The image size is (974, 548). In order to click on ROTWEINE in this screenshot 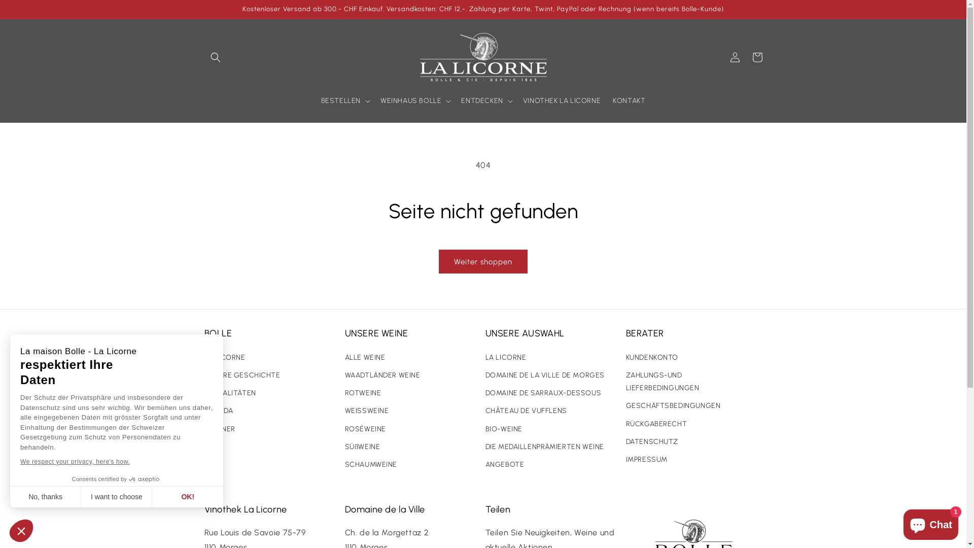, I will do `click(363, 393)`.